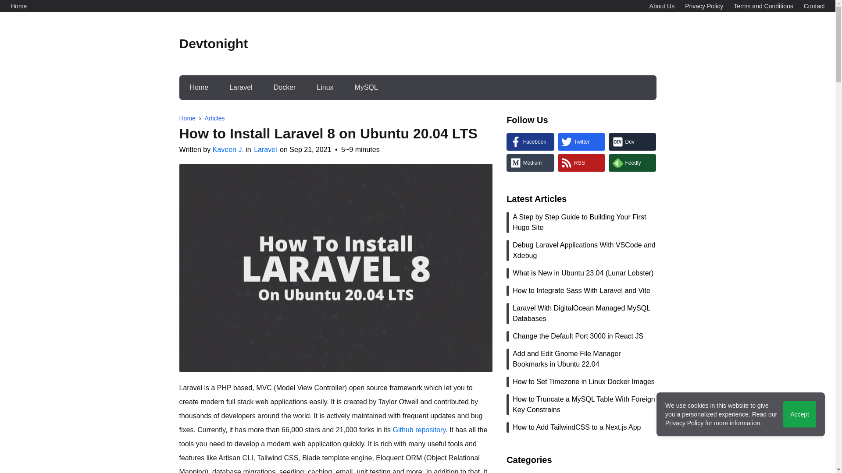 Image resolution: width=842 pixels, height=473 pixels. I want to click on How to Add TailwindCSS to a Next.js App, so click(581, 427).